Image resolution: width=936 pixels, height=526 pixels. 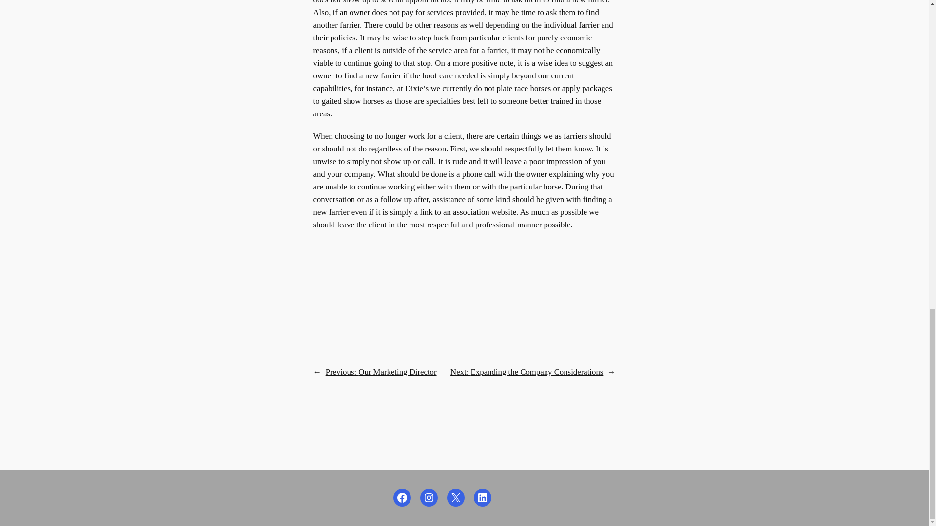 What do you see at coordinates (483, 498) in the screenshot?
I see `LinkedIn` at bounding box center [483, 498].